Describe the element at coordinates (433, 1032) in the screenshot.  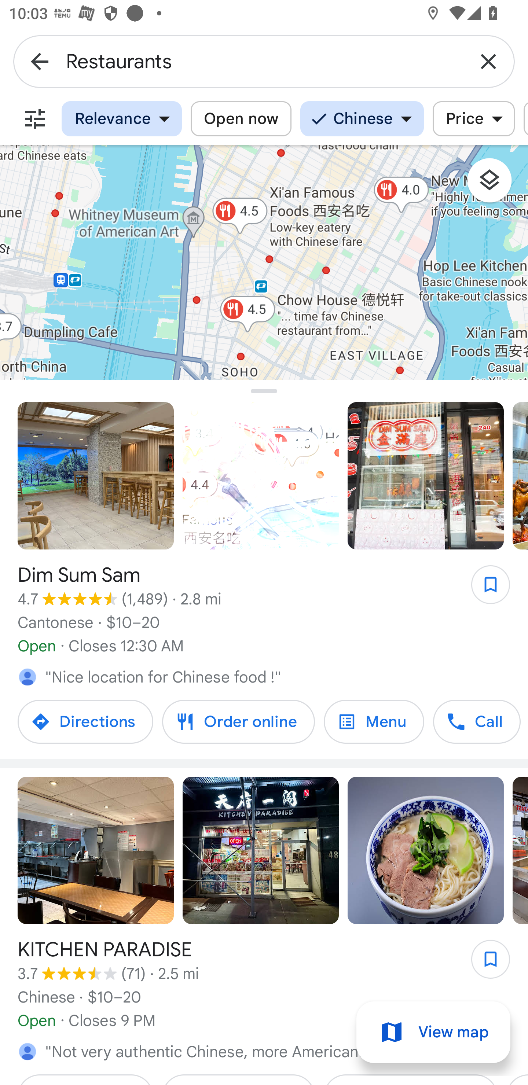
I see `View map Map view` at that location.